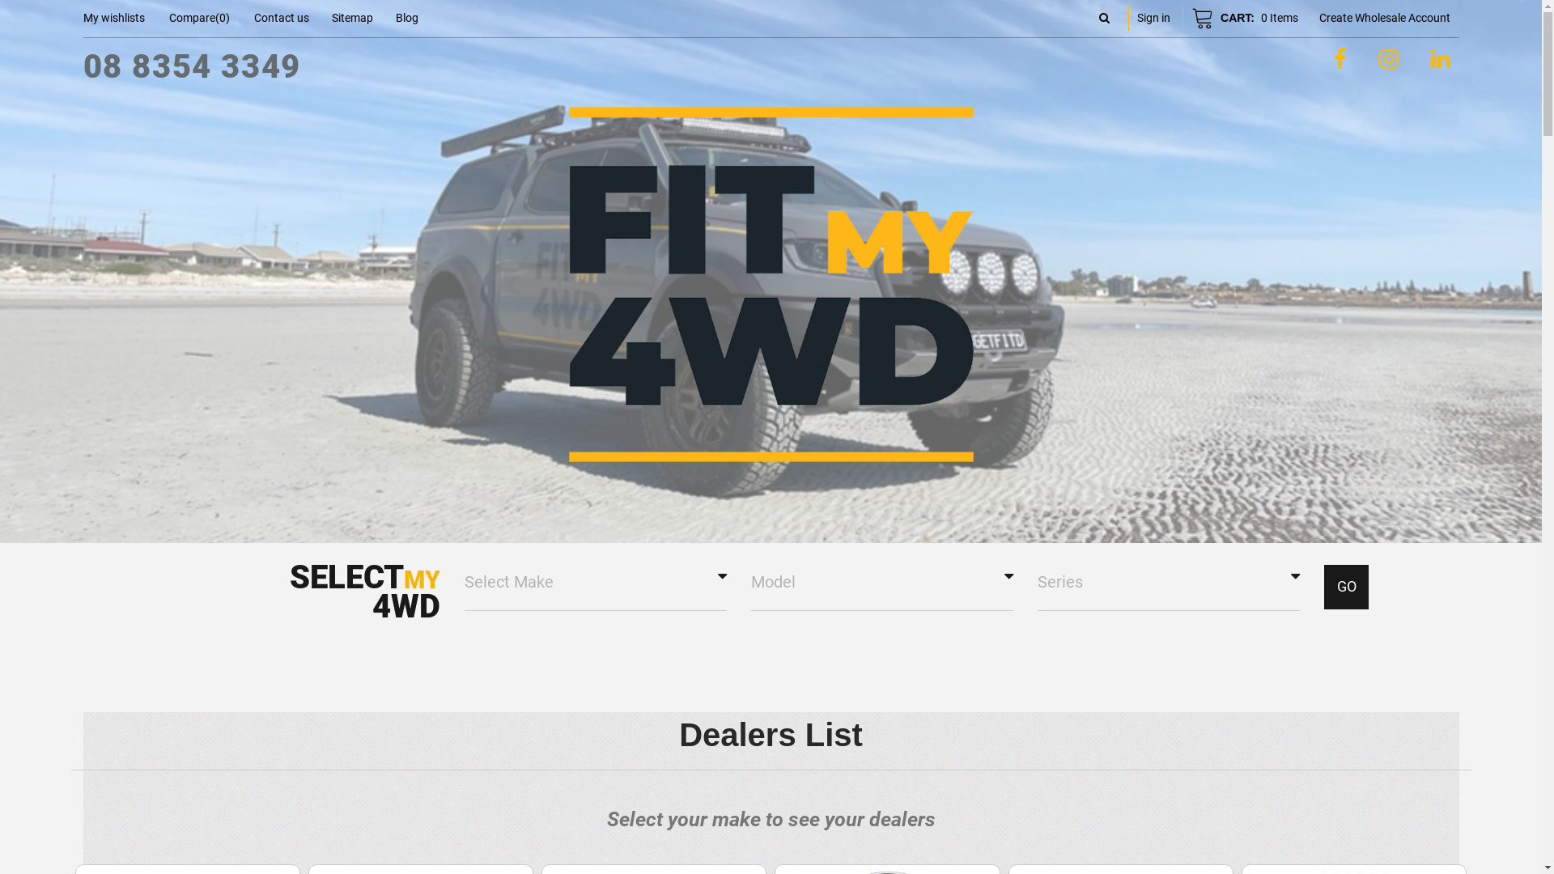 The image size is (1554, 874). I want to click on Blog, so click(406, 18).